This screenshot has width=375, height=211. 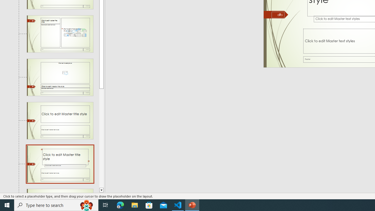 What do you see at coordinates (60, 77) in the screenshot?
I see `Slide Picture with Caption Layout: used by no slides` at bounding box center [60, 77].